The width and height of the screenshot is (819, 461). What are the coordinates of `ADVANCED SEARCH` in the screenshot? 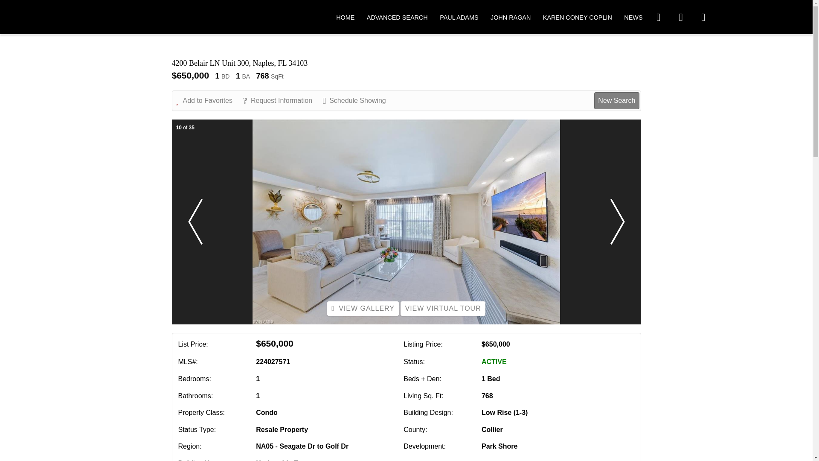 It's located at (397, 17).